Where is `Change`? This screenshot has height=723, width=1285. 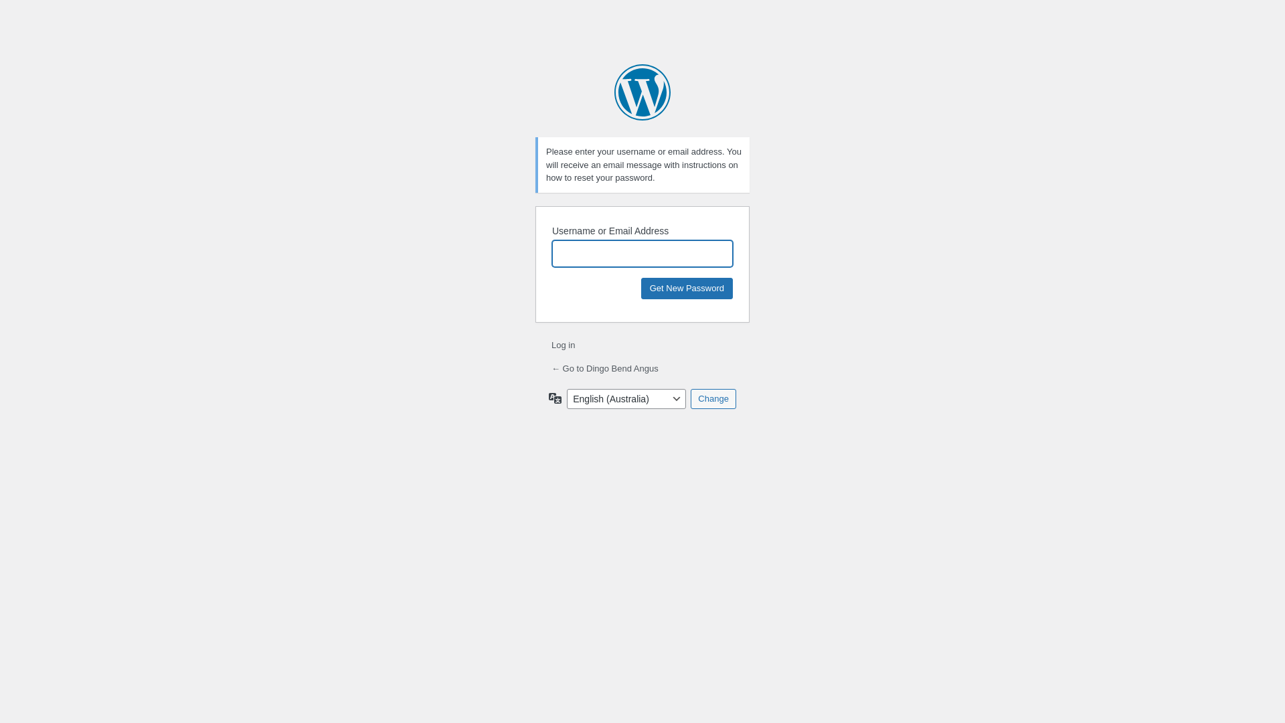
Change is located at coordinates (713, 398).